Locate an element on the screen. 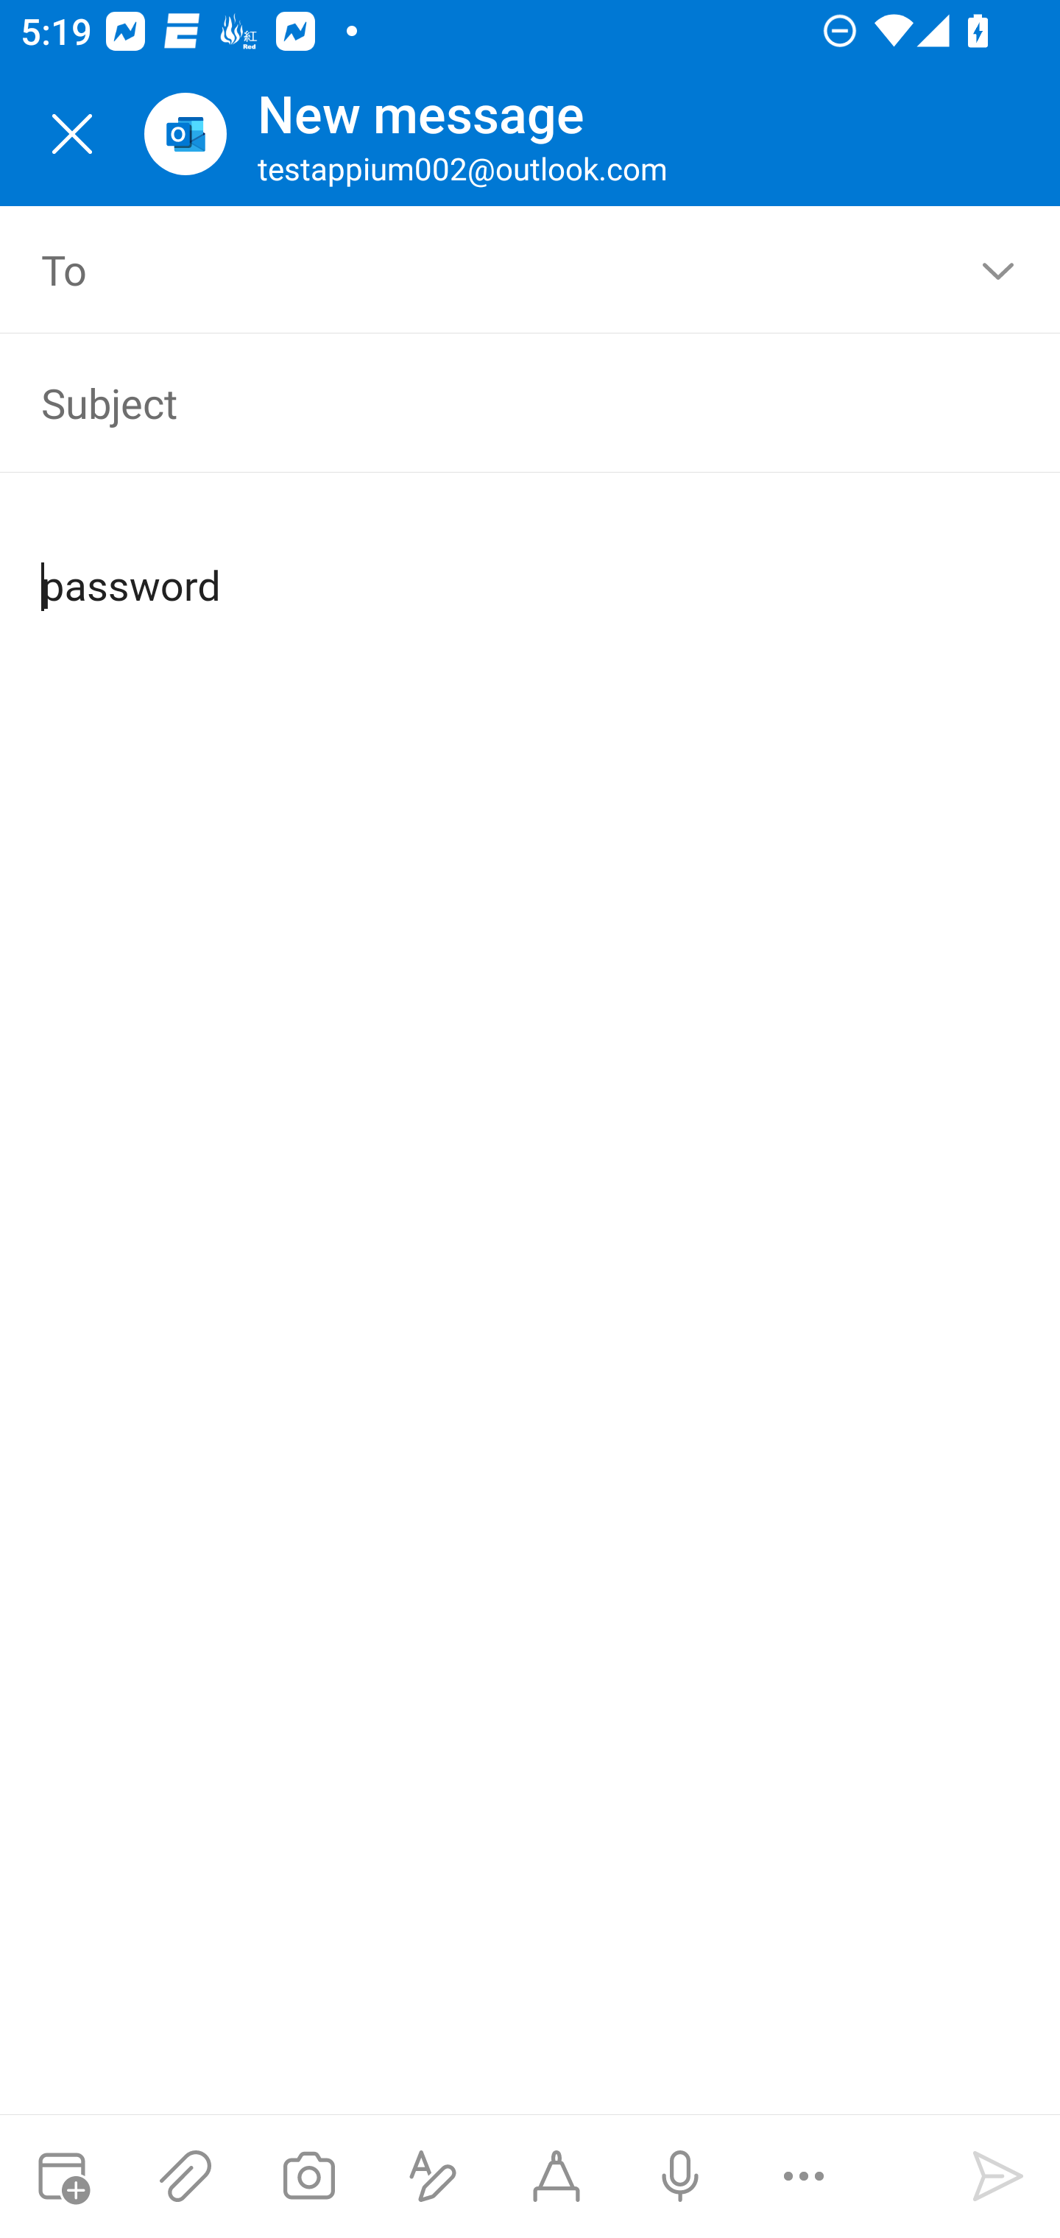  
password is located at coordinates (531, 562).